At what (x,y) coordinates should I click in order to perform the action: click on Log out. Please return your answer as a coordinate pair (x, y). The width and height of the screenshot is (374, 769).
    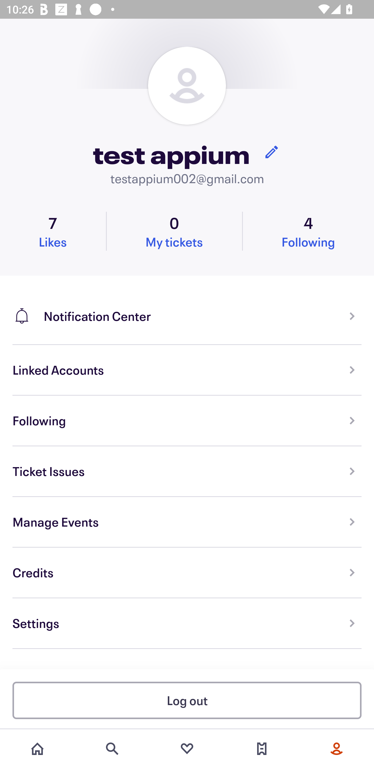
    Looking at the image, I should click on (187, 700).